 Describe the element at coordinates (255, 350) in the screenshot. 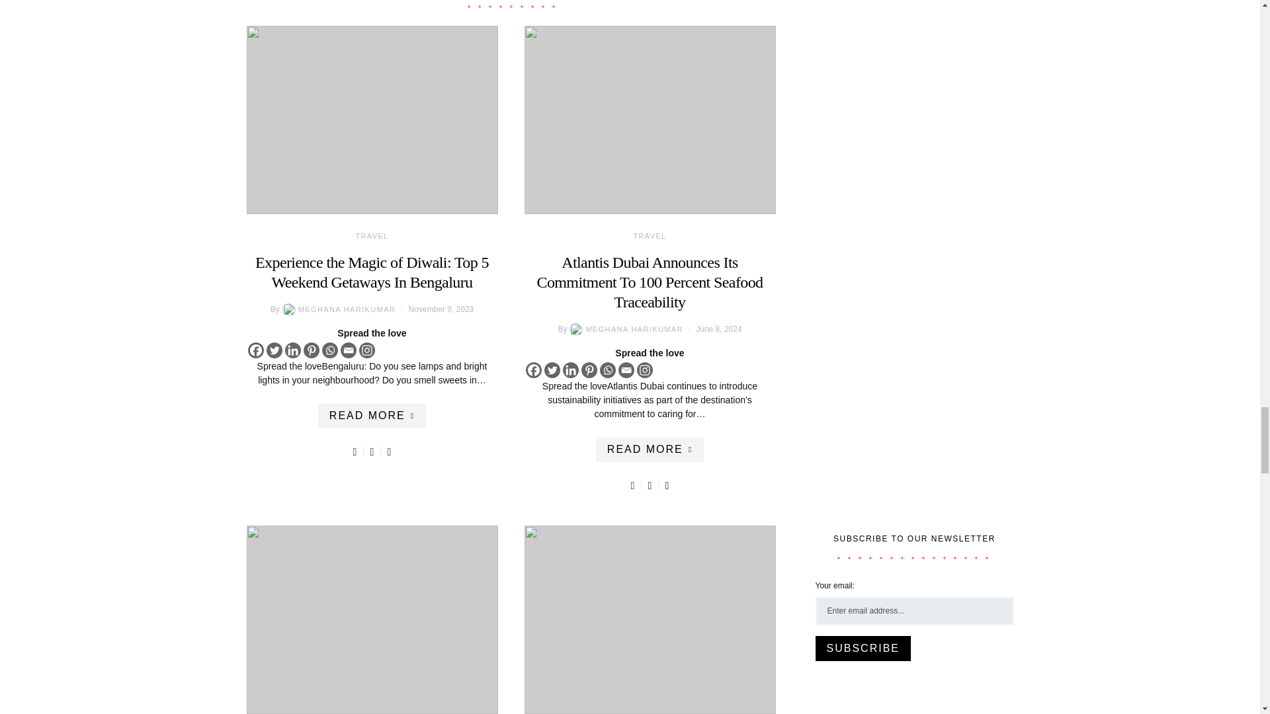

I see `Facebook` at that location.